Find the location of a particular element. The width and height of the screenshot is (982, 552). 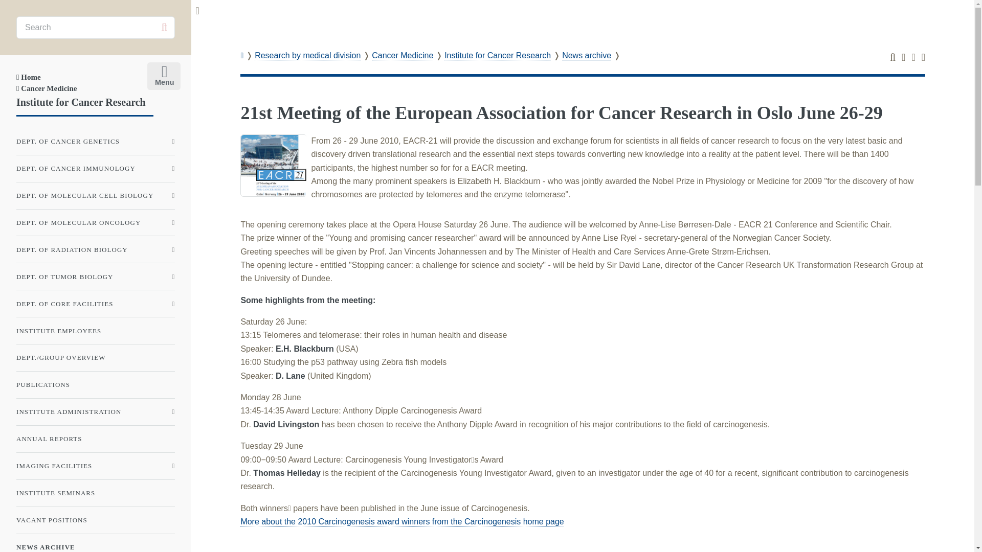

DEPT. OF MOLECULAR ONCOLOGY is located at coordinates (95, 222).